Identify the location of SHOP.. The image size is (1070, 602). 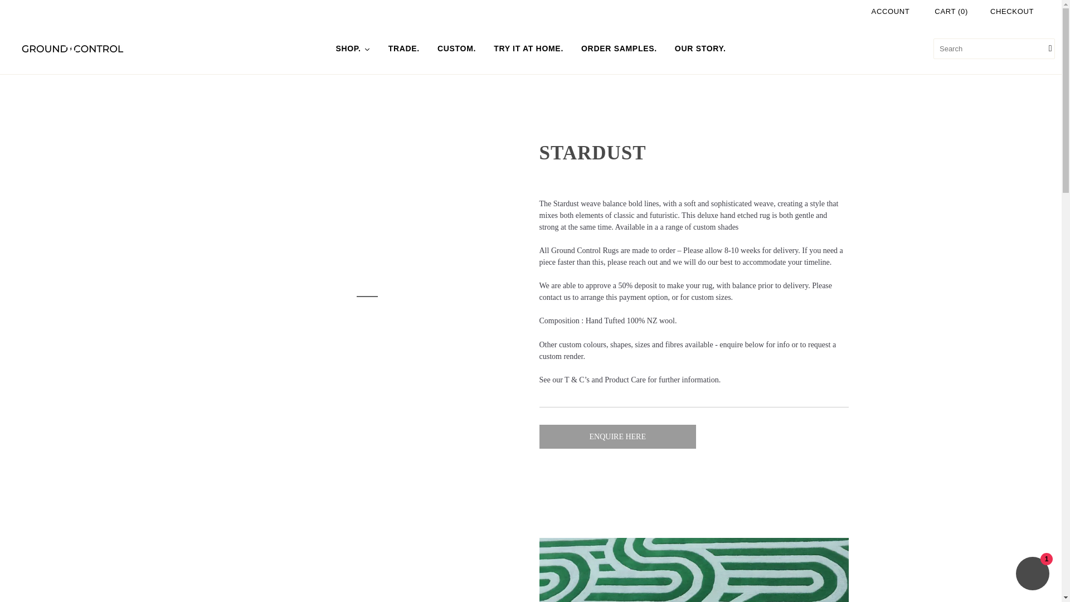
(352, 49).